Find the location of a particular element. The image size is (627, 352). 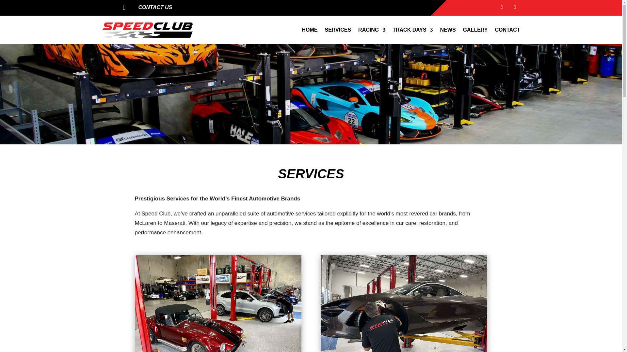

CONTACT US is located at coordinates (155, 7).